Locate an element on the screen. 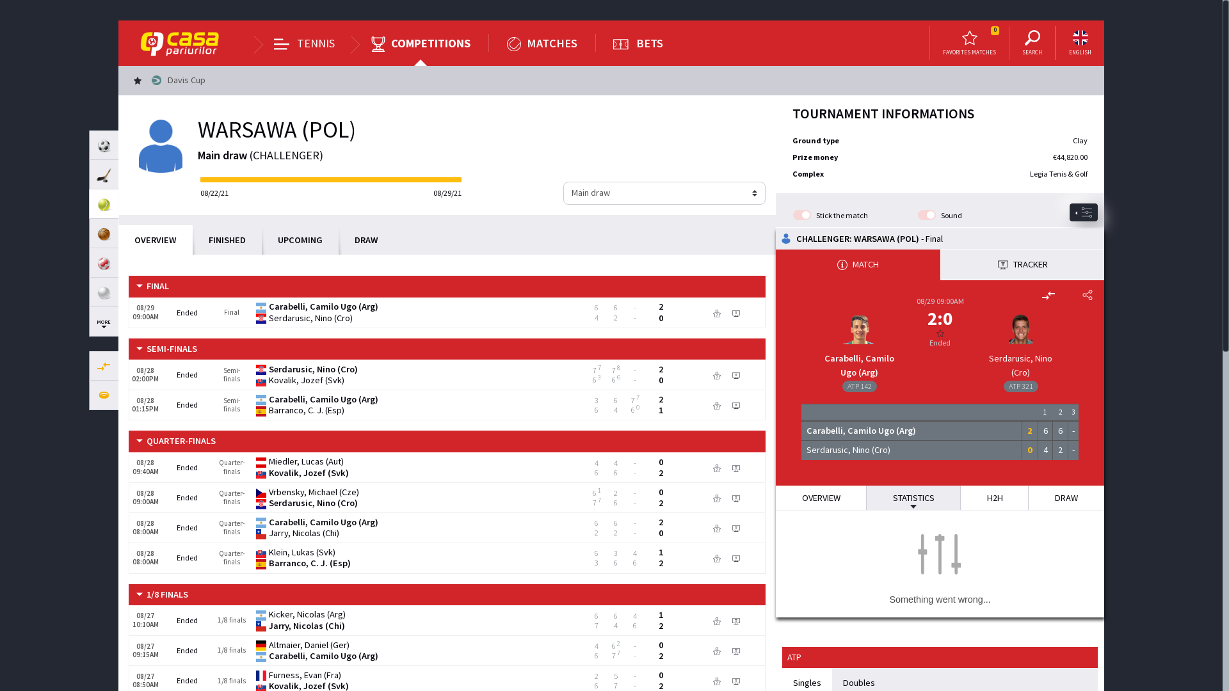 Image resolution: width=1229 pixels, height=691 pixels. TENNIS is located at coordinates (305, 44).